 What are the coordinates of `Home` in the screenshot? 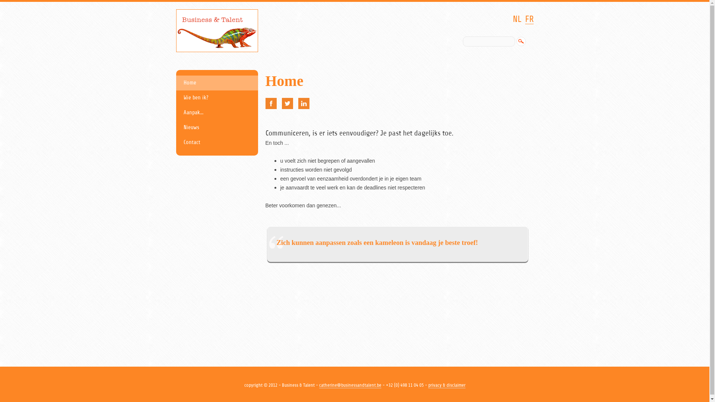 It's located at (217, 83).